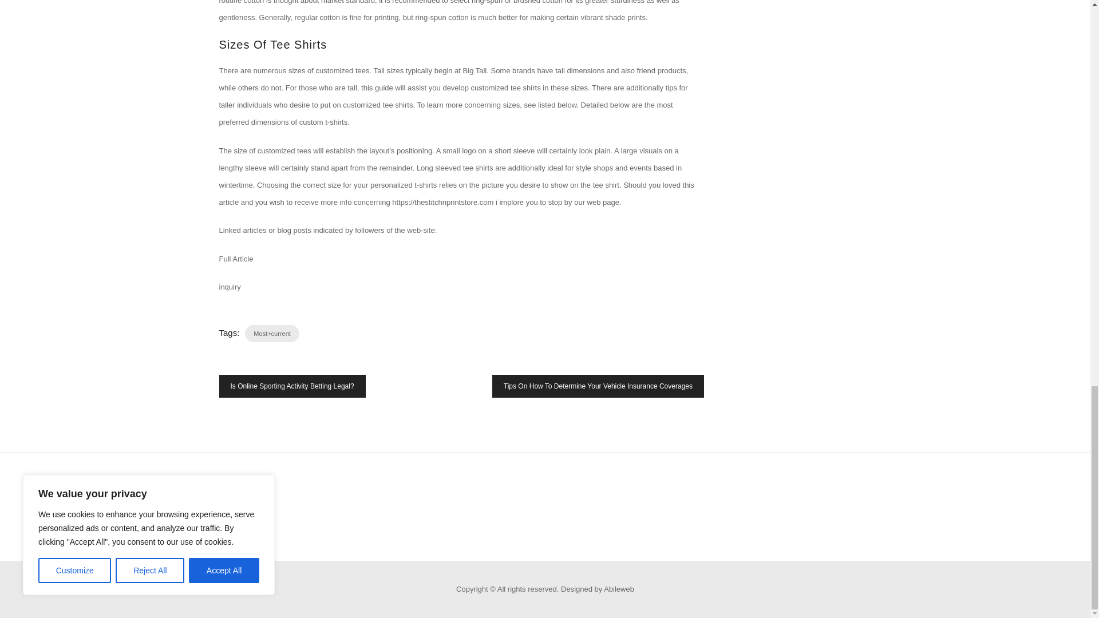  Describe the element at coordinates (598, 386) in the screenshot. I see `Tips On How To Determine Your Vehicle Insurance Coverages` at that location.